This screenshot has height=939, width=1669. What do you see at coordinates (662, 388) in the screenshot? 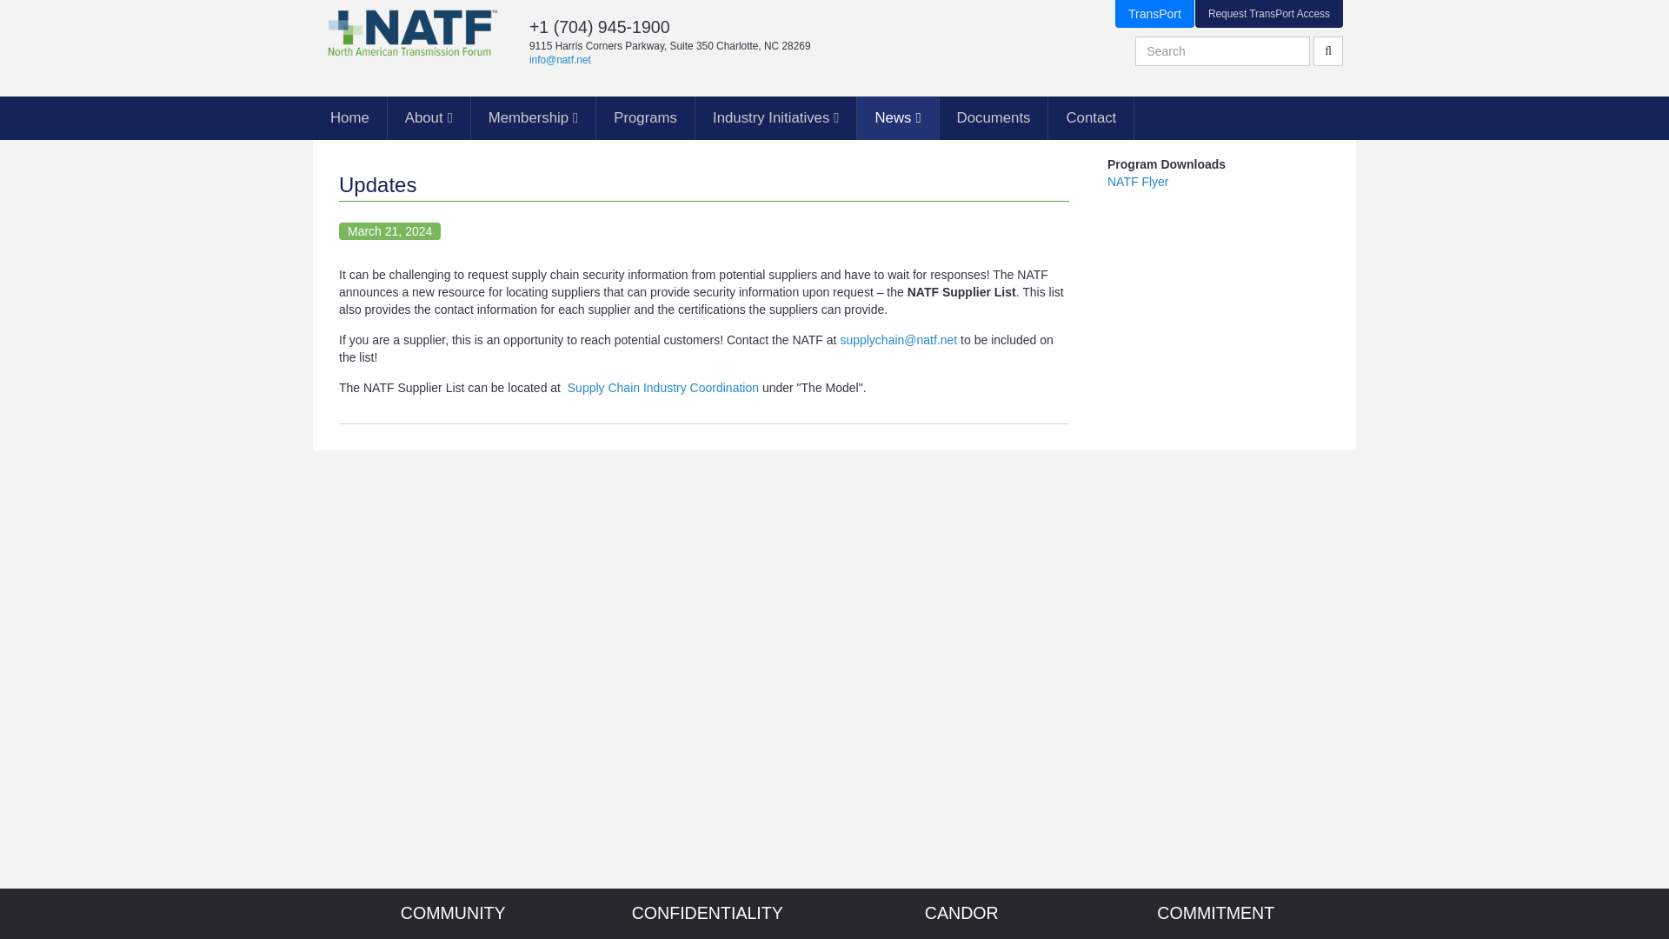
I see `Supply Chain Industry Coordination` at bounding box center [662, 388].